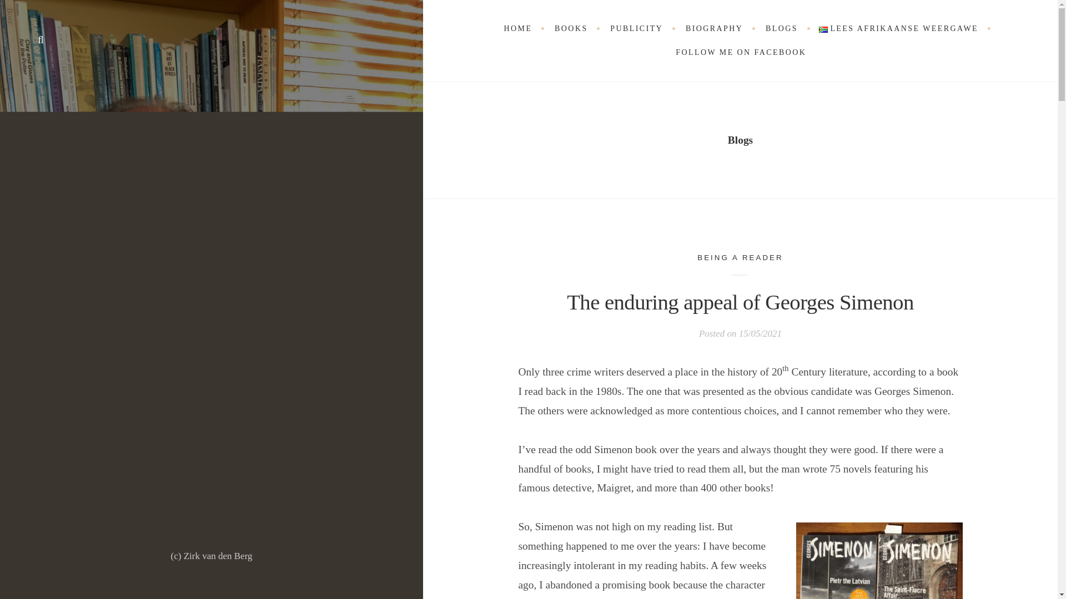 The width and height of the screenshot is (1066, 599). I want to click on BEING A READER, so click(740, 257).